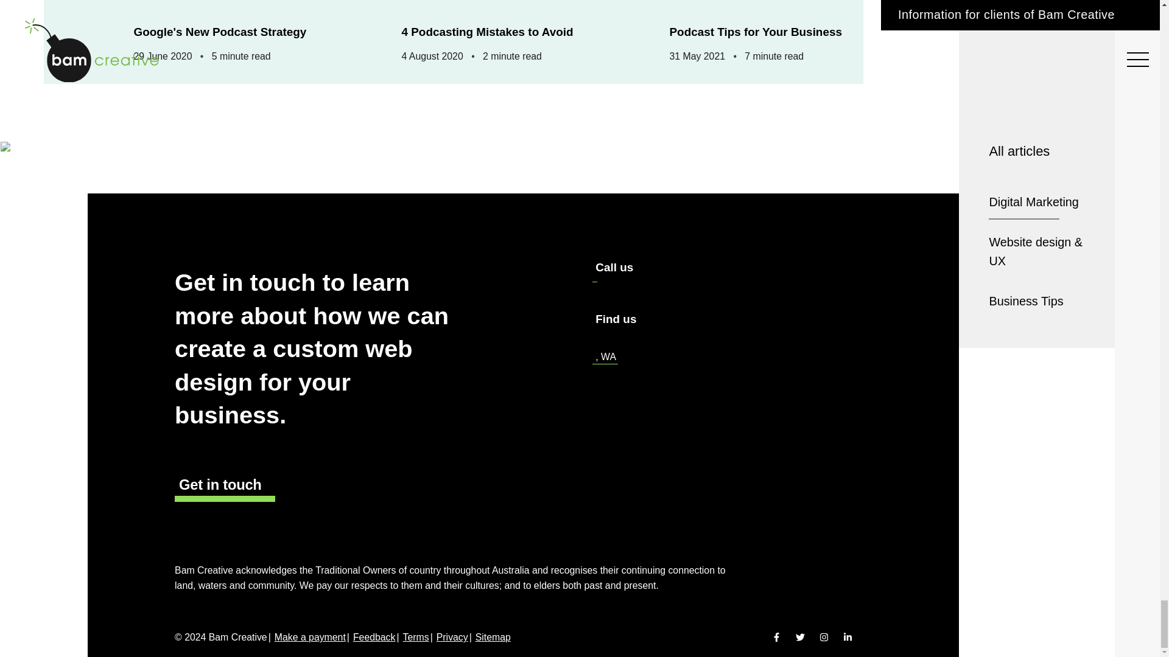 The width and height of the screenshot is (1169, 657). What do you see at coordinates (800, 638) in the screenshot?
I see `Follow Bam Creative on Twitter` at bounding box center [800, 638].